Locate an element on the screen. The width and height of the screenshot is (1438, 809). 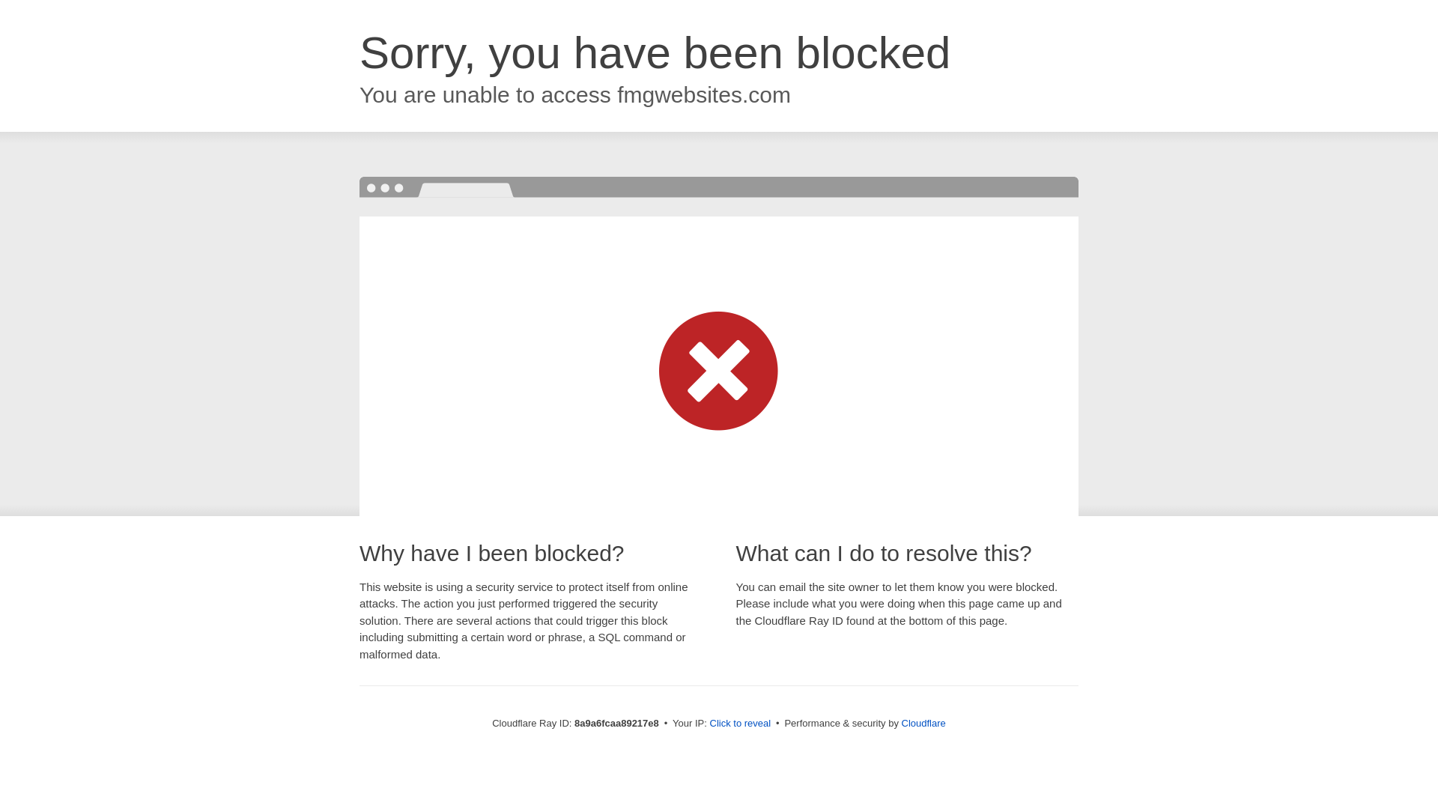
Cloudflare is located at coordinates (923, 723).